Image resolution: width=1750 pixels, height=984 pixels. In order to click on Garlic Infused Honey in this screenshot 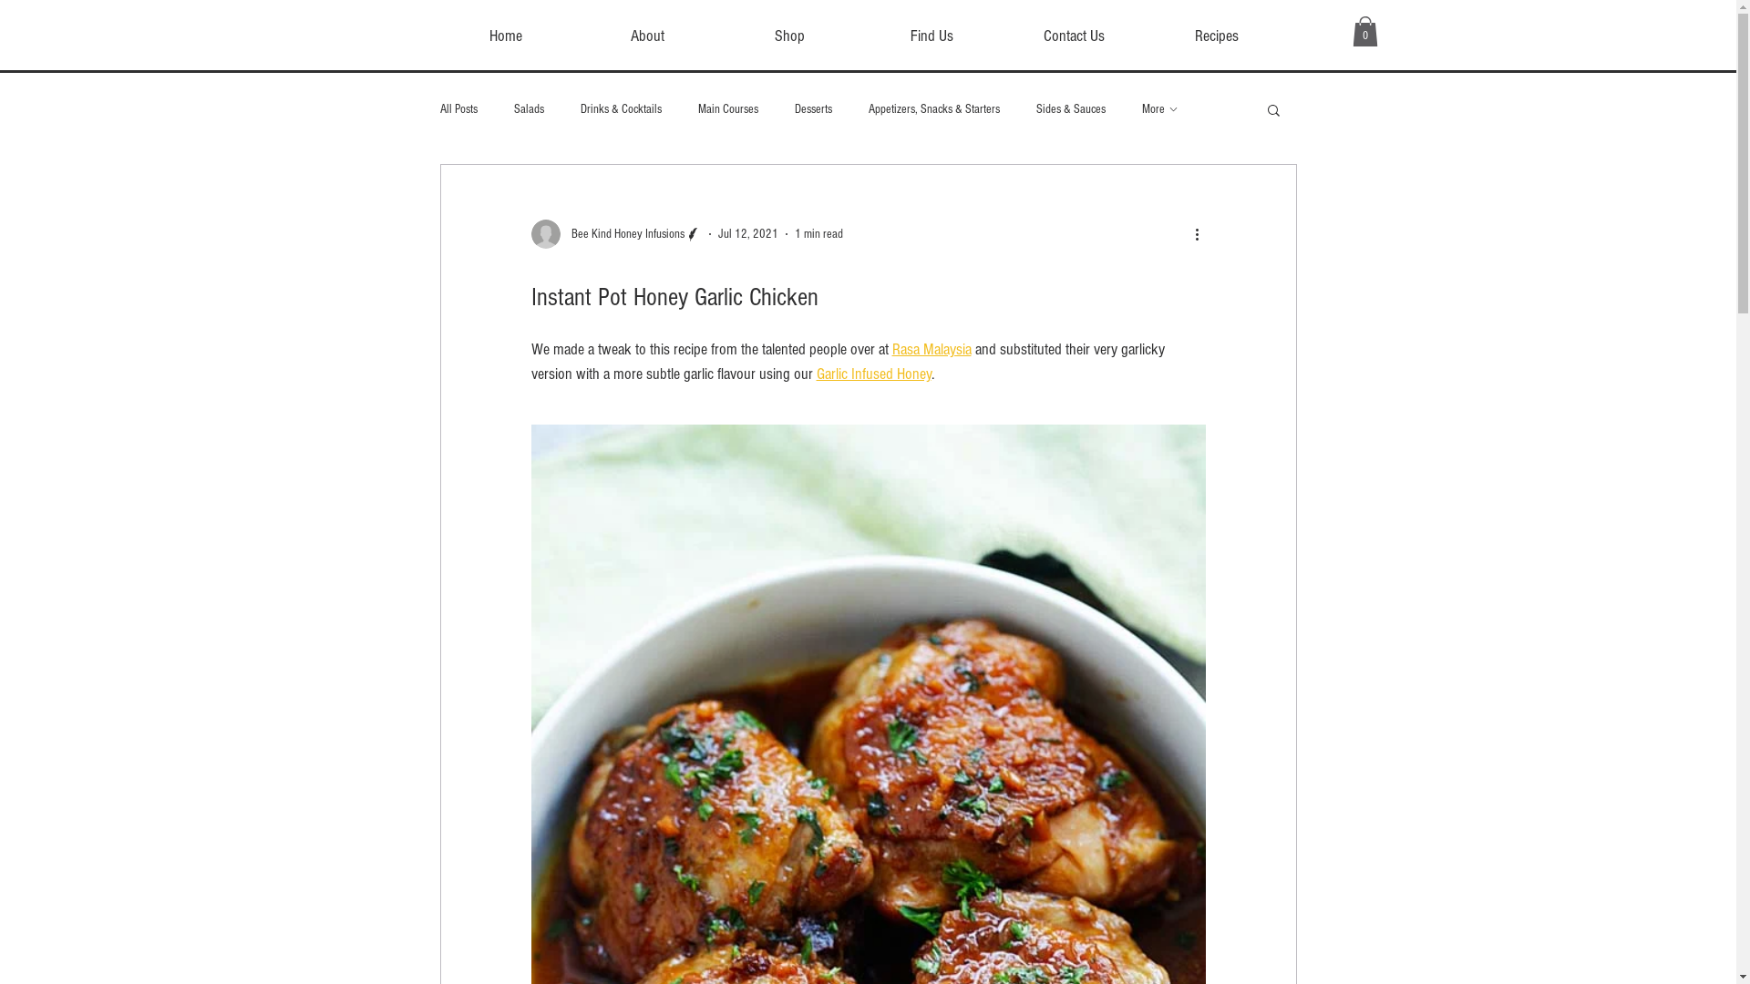, I will do `click(874, 374)`.